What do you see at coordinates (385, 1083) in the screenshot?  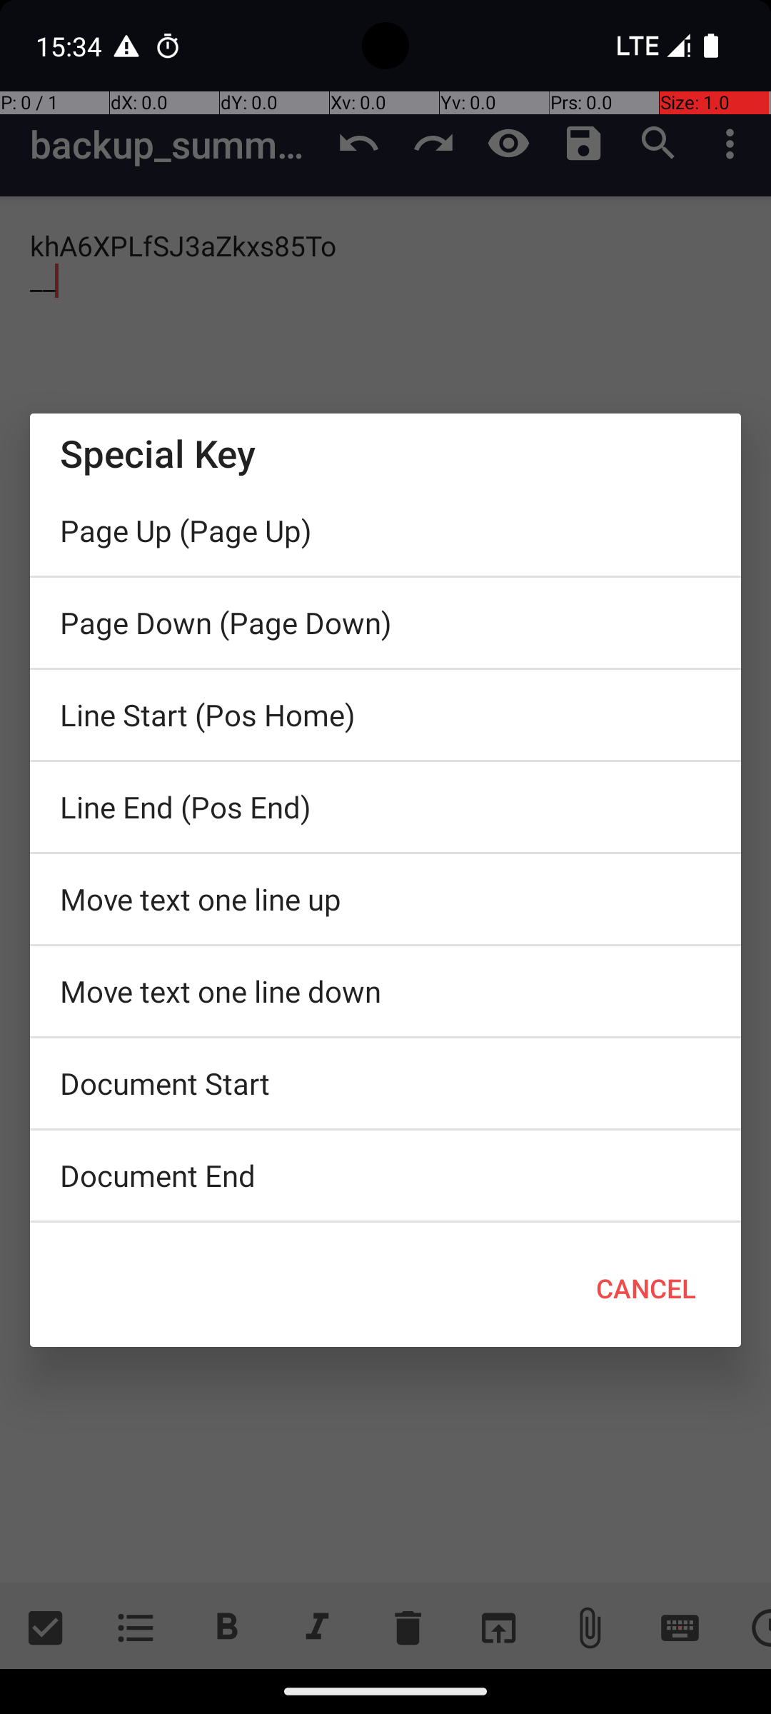 I see `Document Start` at bounding box center [385, 1083].